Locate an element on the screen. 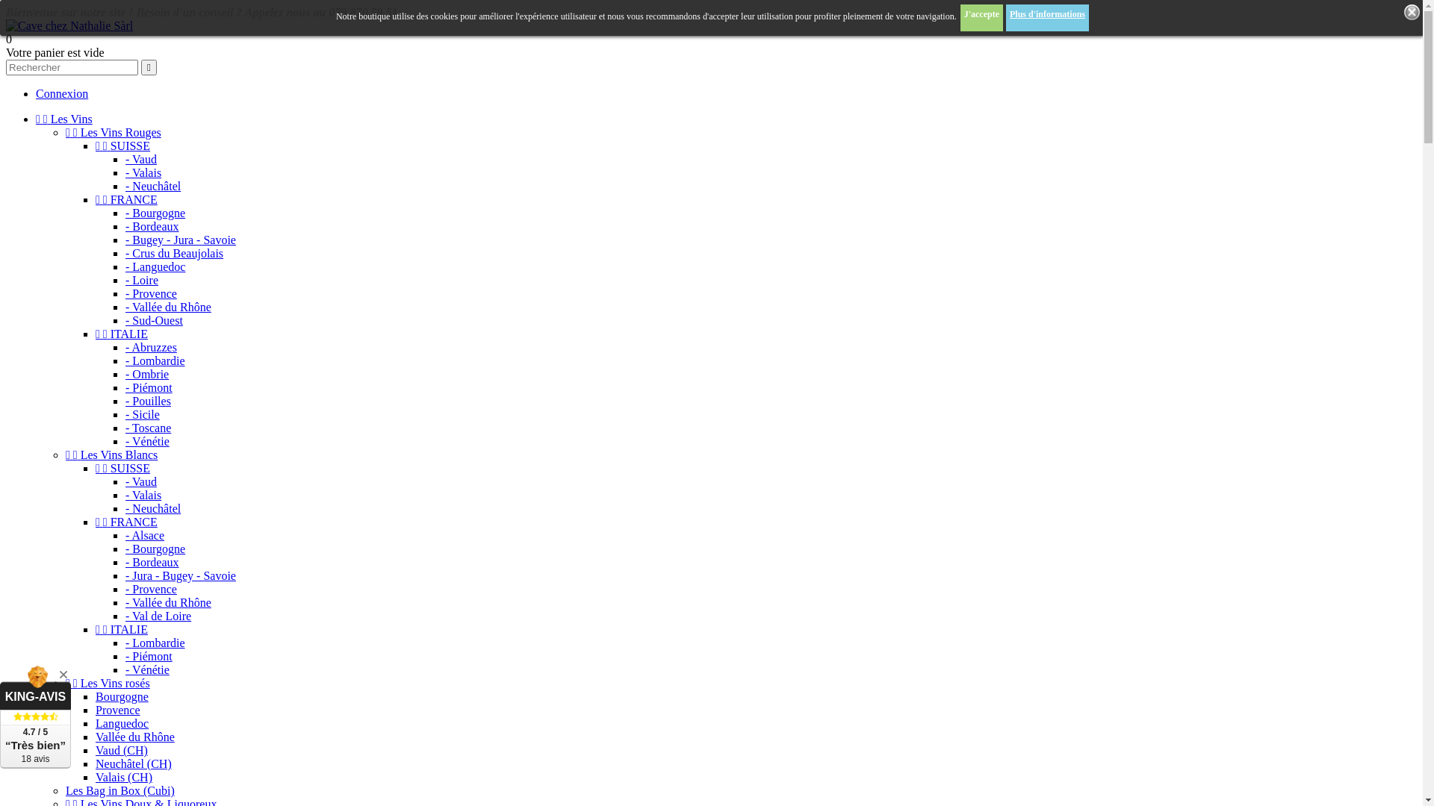 The height and width of the screenshot is (806, 1434). - Ombrie is located at coordinates (147, 375).